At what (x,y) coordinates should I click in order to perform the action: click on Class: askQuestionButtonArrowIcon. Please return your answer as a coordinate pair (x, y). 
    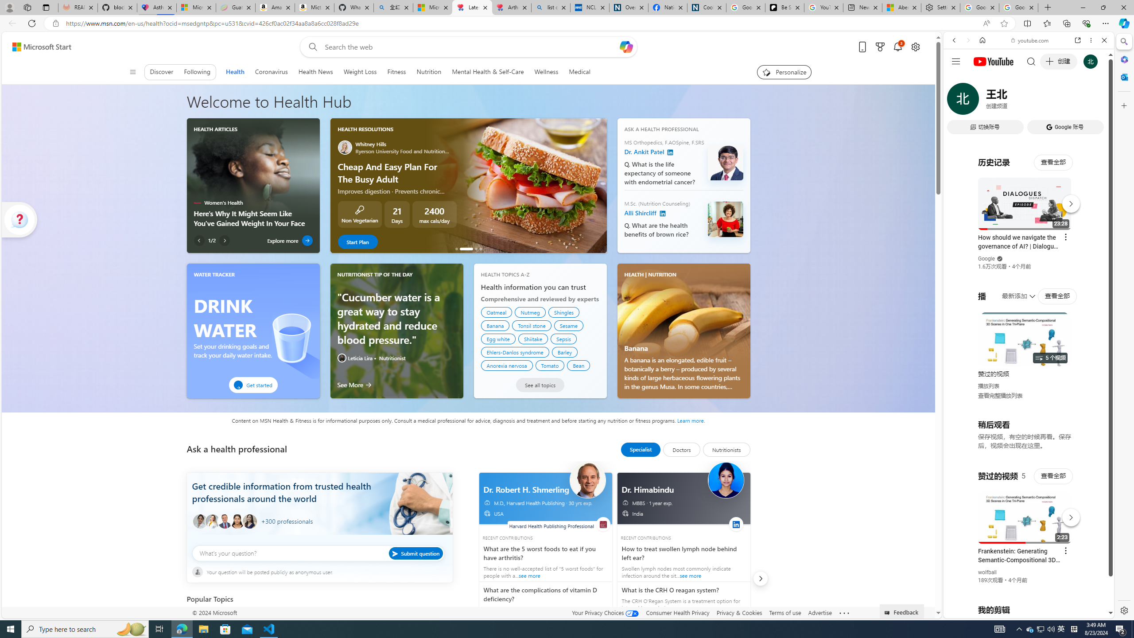
    Looking at the image, I should click on (396, 553).